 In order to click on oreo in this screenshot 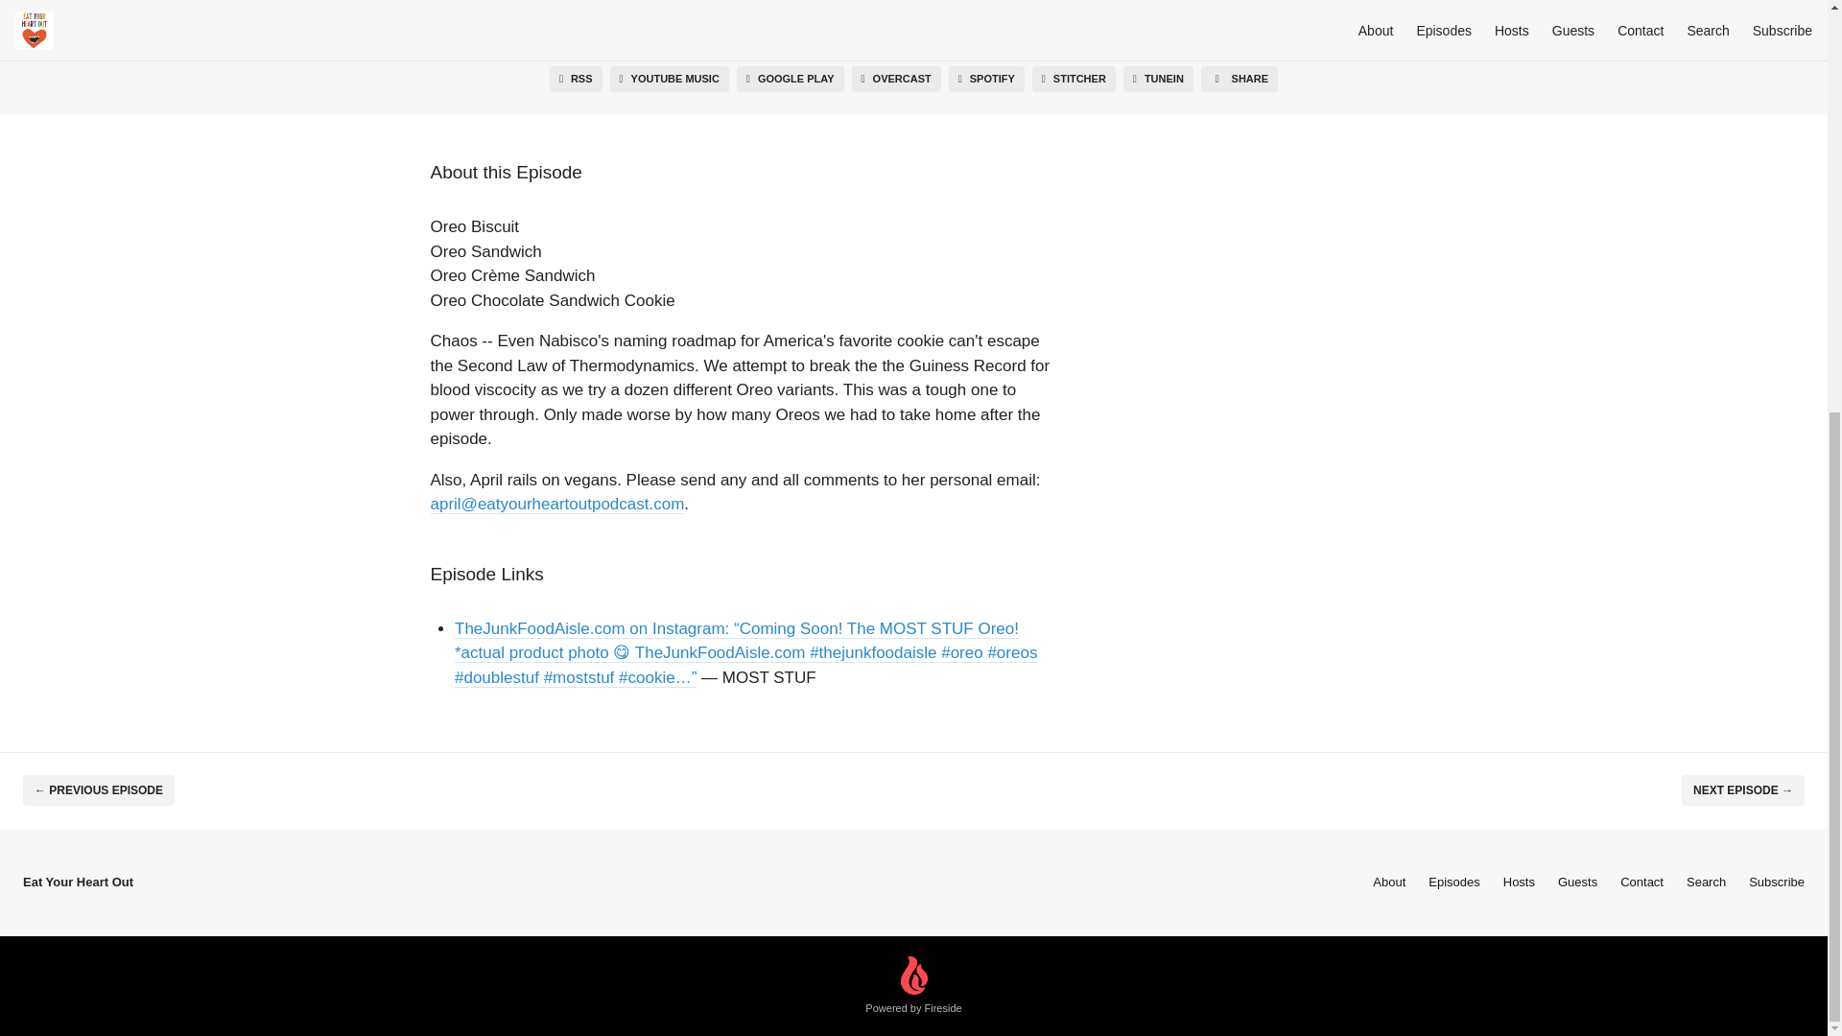, I will do `click(601, 17)`.